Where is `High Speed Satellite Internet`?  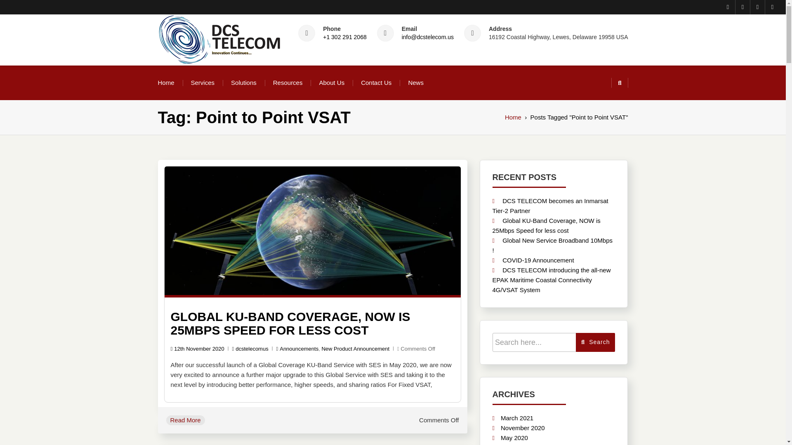 High Speed Satellite Internet is located at coordinates (252, 73).